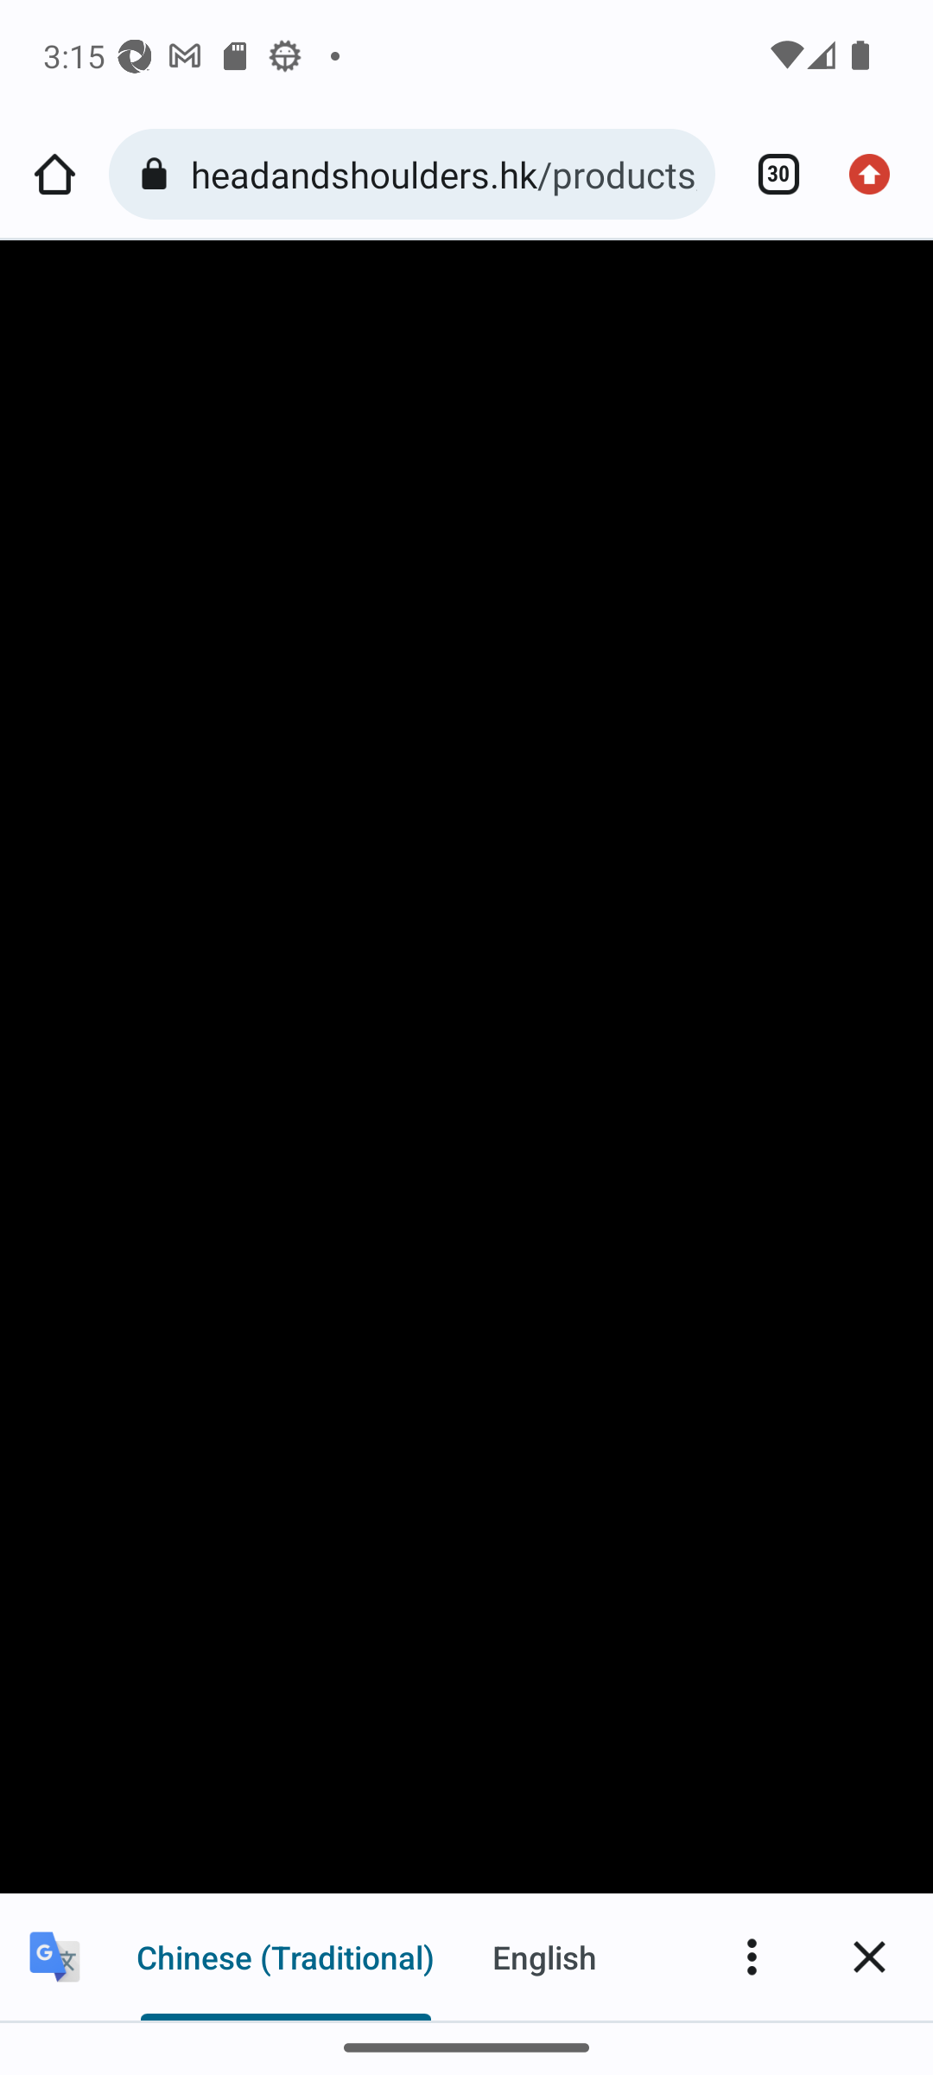  Describe the element at coordinates (544, 1956) in the screenshot. I see `English` at that location.